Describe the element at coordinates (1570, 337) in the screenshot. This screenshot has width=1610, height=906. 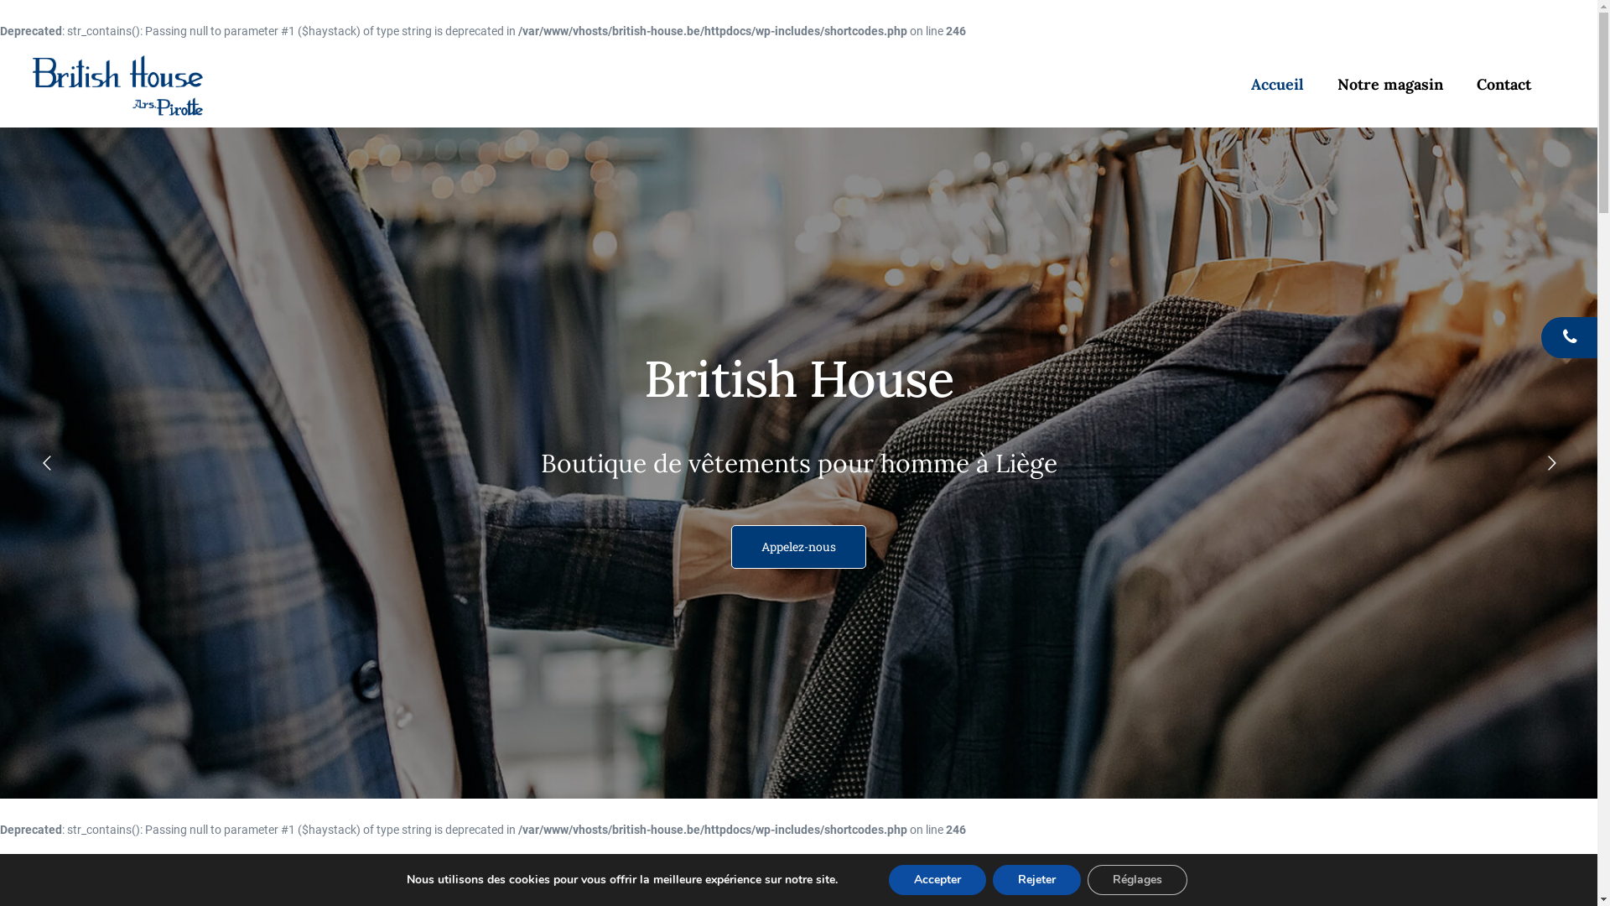
I see `04/277.00.65` at that location.